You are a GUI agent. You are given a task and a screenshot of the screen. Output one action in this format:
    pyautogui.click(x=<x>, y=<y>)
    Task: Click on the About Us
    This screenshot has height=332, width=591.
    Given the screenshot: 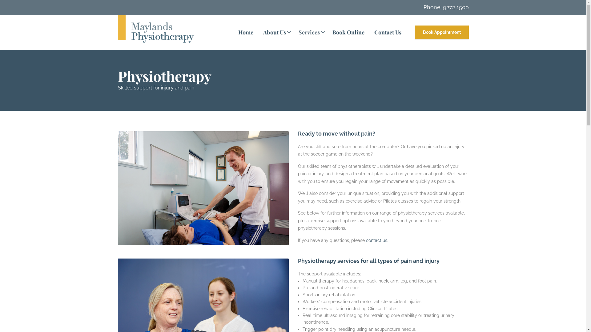 What is the action you would take?
    pyautogui.click(x=276, y=33)
    